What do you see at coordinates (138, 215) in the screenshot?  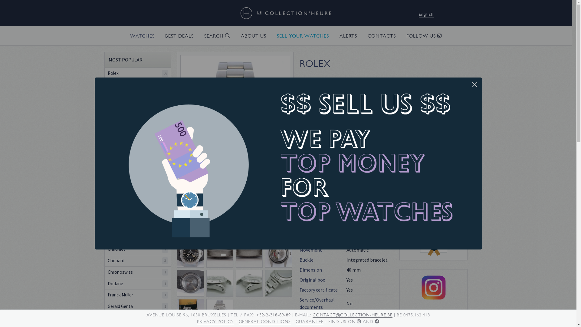 I see `Cartier
6` at bounding box center [138, 215].